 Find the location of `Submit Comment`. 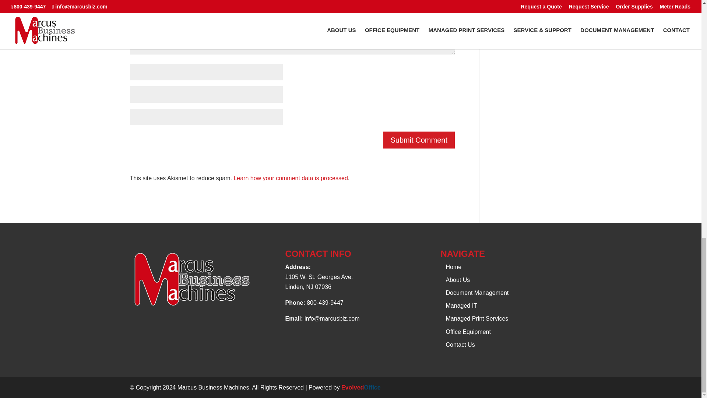

Submit Comment is located at coordinates (419, 140).